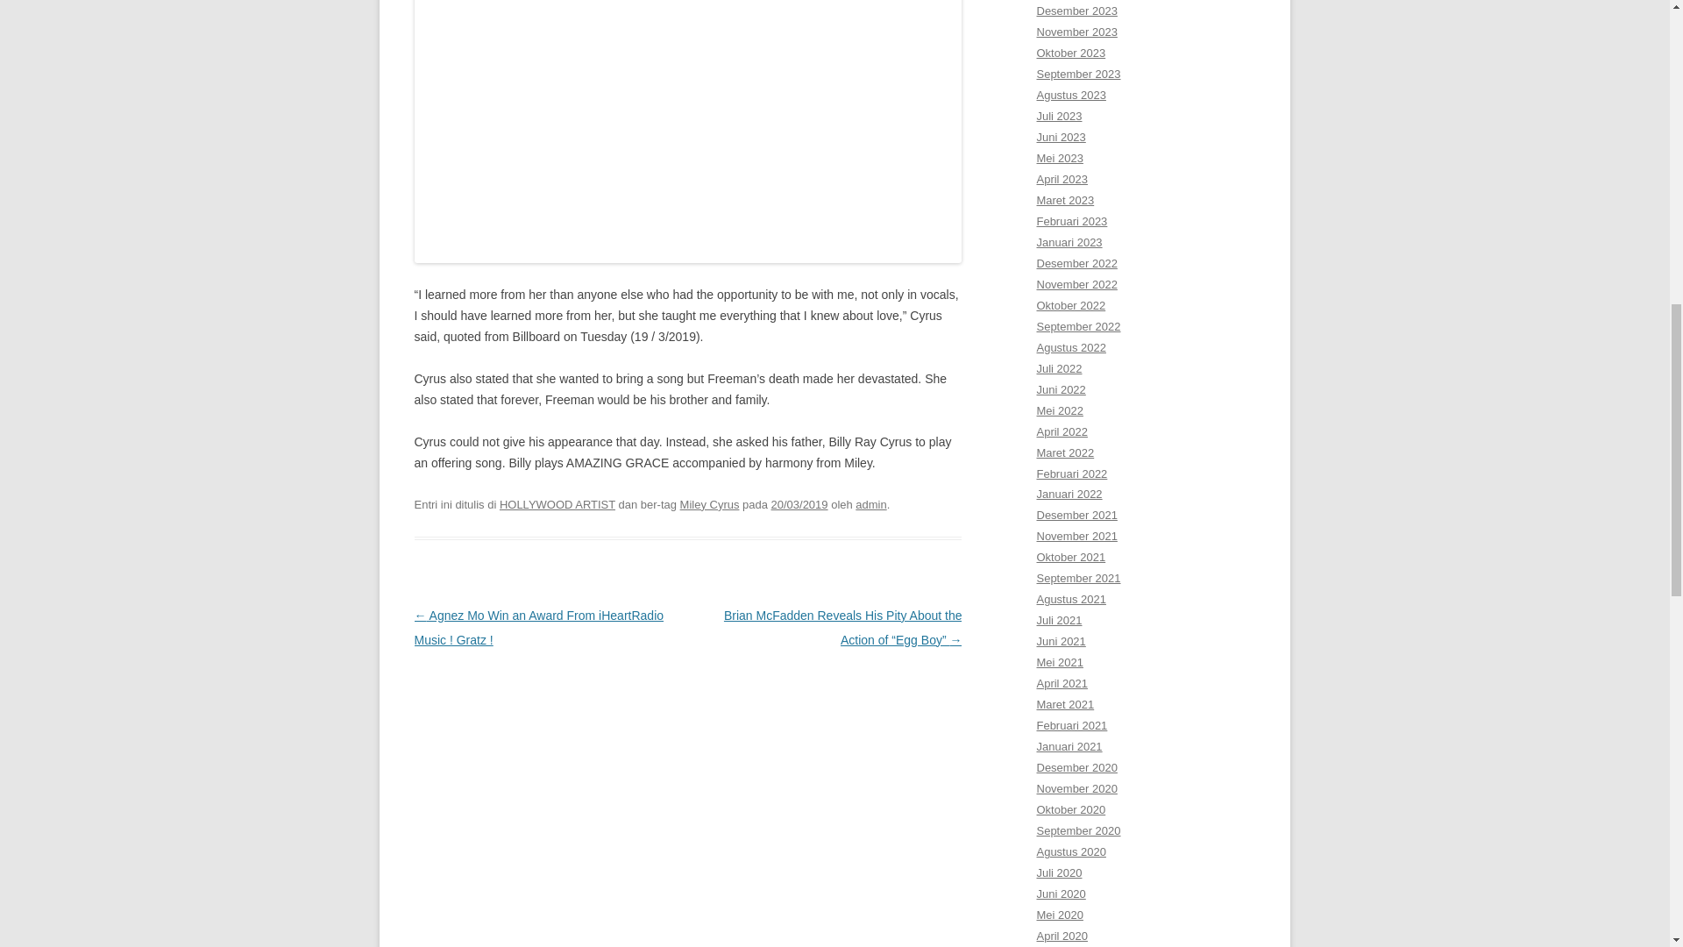 The image size is (1683, 947). What do you see at coordinates (1061, 137) in the screenshot?
I see `Juni 2023` at bounding box center [1061, 137].